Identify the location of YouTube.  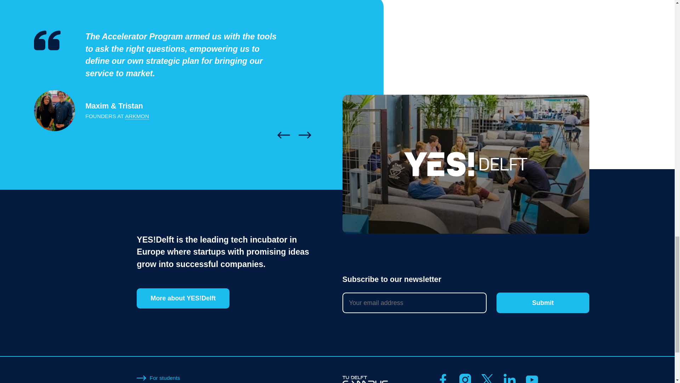
(532, 378).